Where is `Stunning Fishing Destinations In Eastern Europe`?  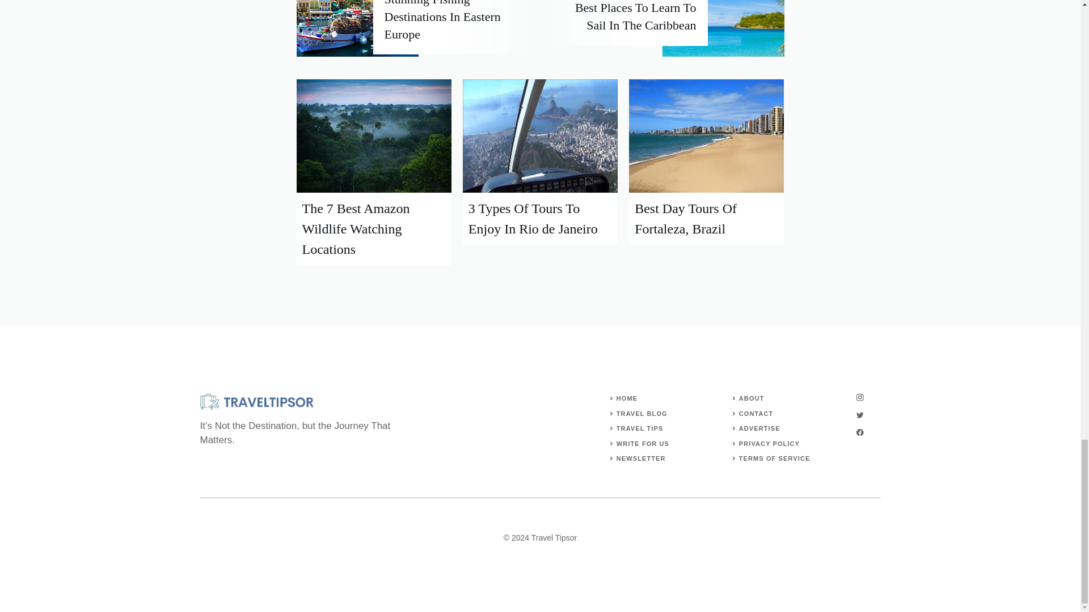 Stunning Fishing Destinations In Eastern Europe is located at coordinates (442, 20).